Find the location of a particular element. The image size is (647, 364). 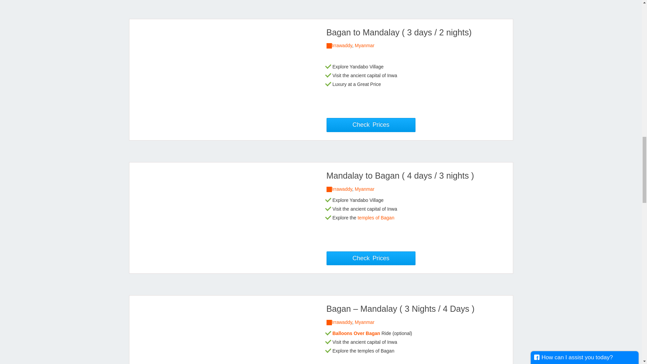

Myanmar is located at coordinates (365, 189).